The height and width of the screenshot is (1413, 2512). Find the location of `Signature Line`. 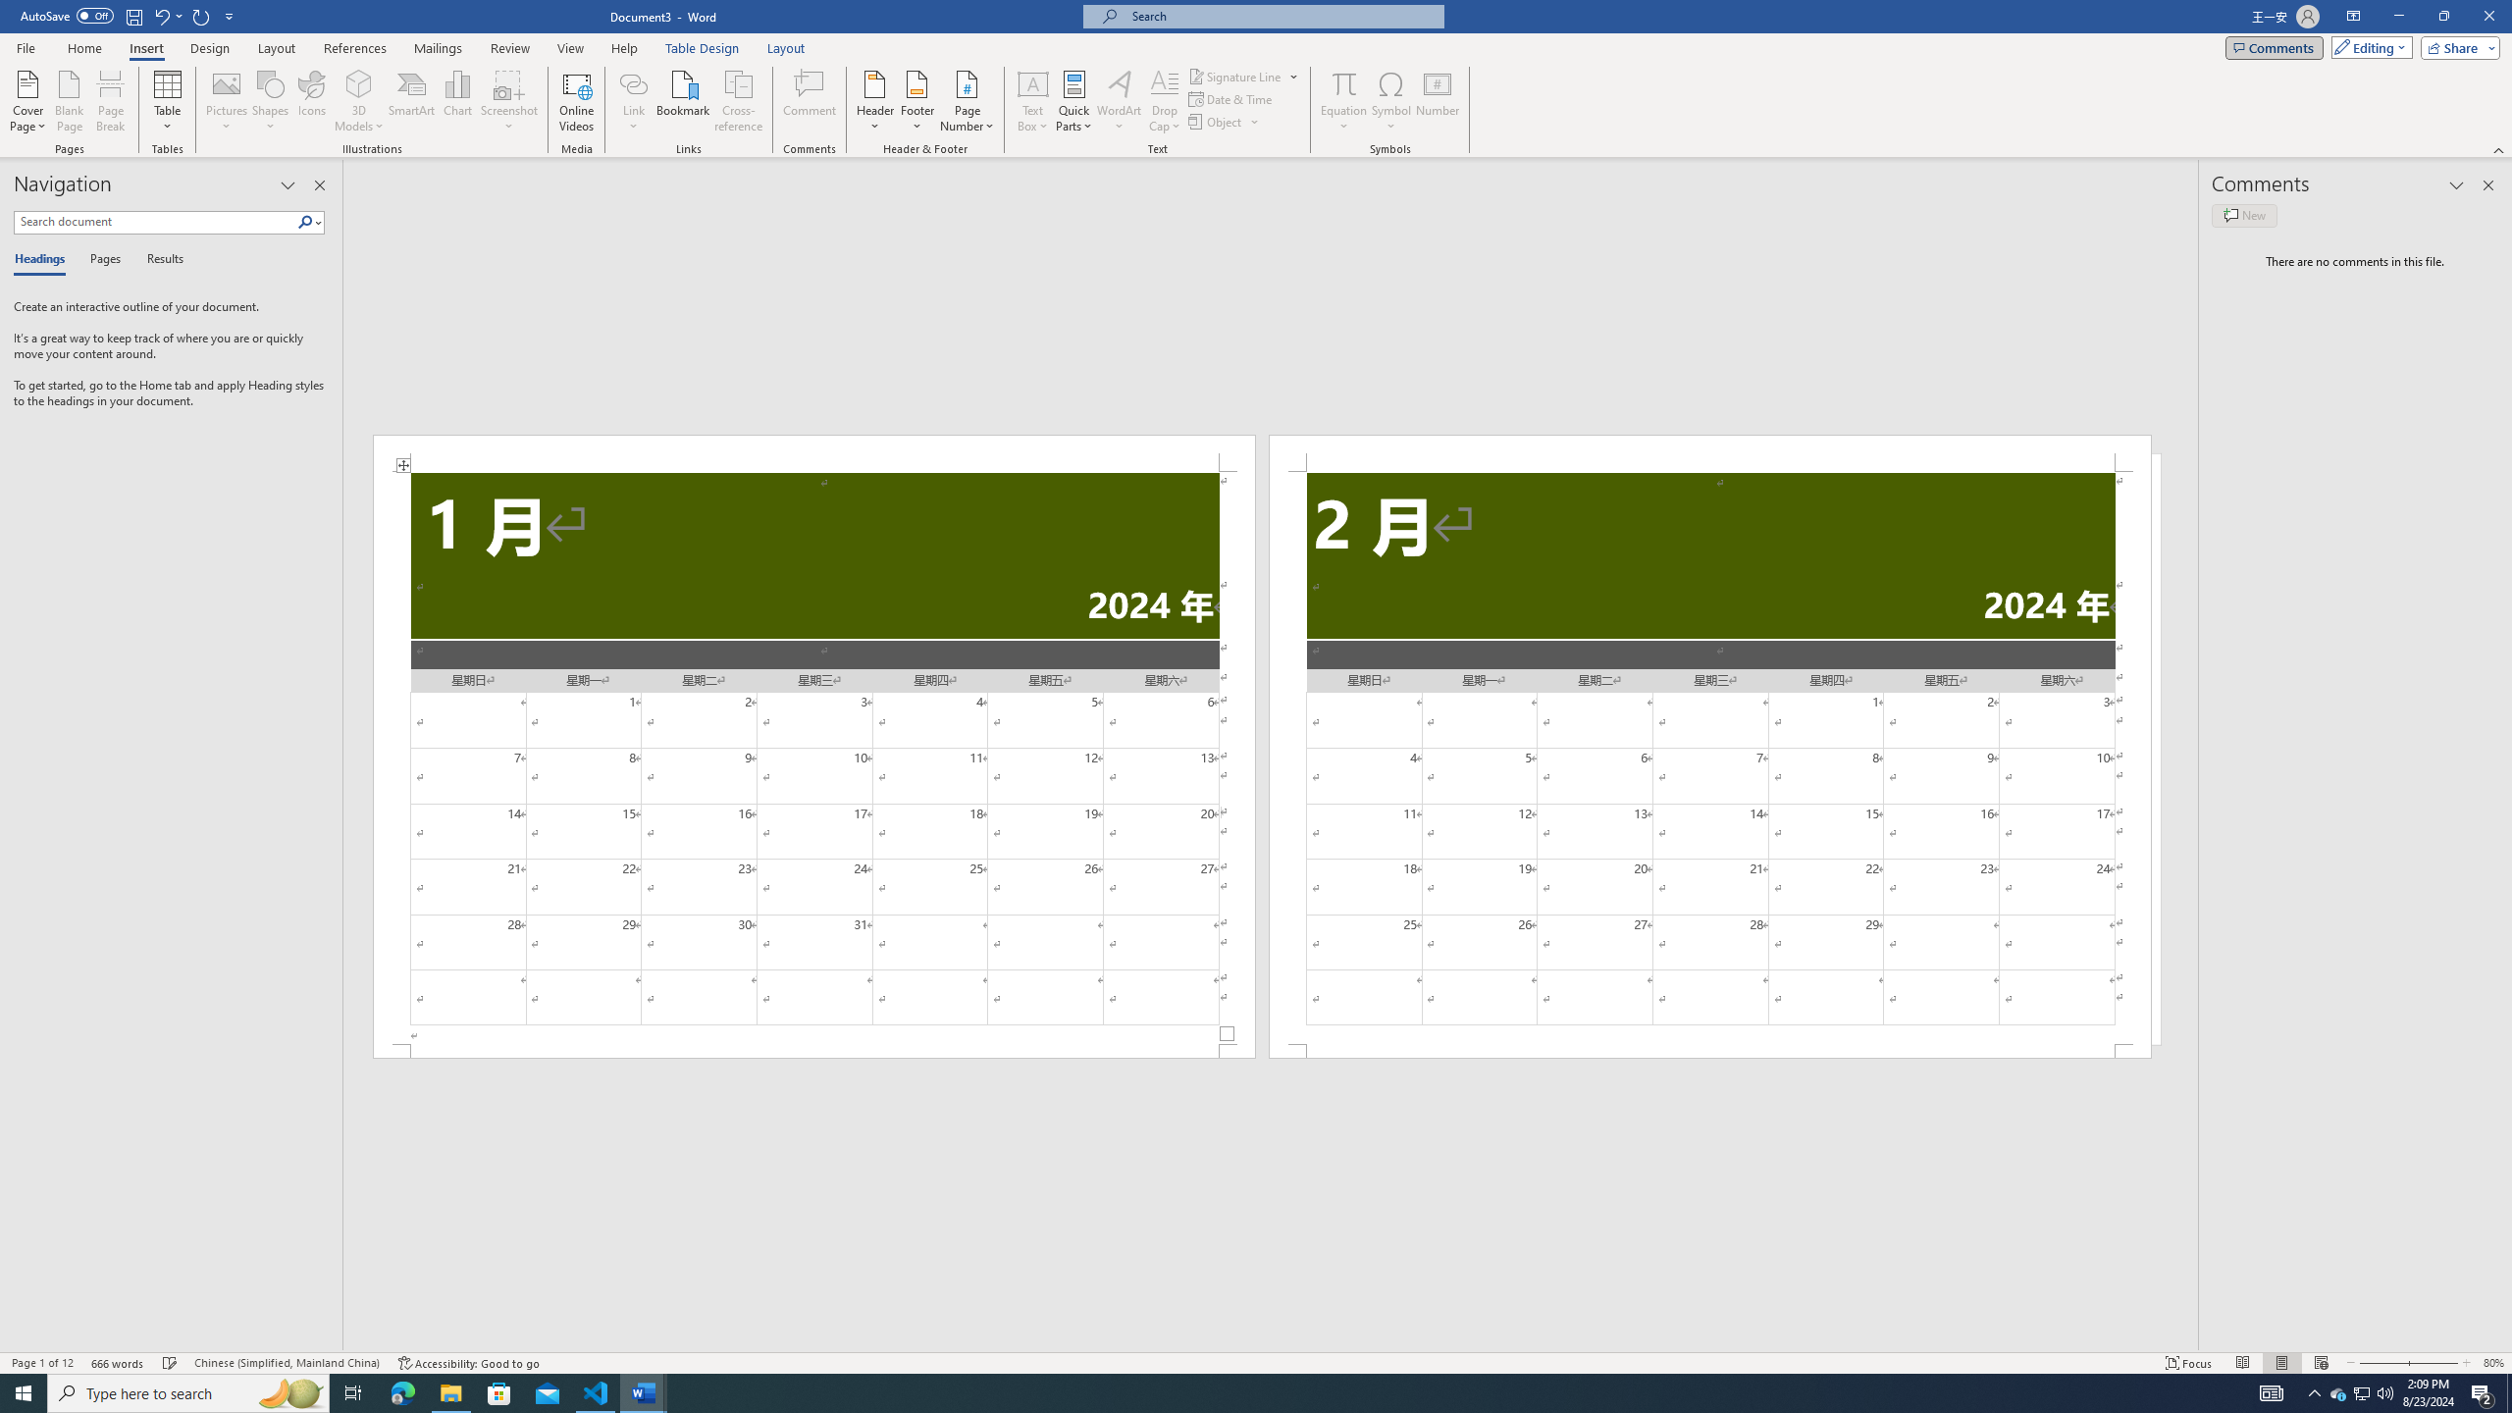

Signature Line is located at coordinates (1244, 77).